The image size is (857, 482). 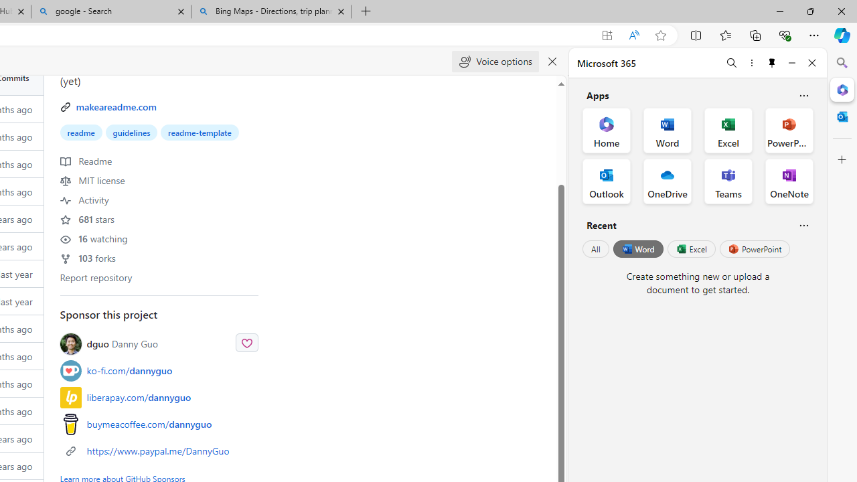 What do you see at coordinates (92, 180) in the screenshot?
I see ` MIT license` at bounding box center [92, 180].